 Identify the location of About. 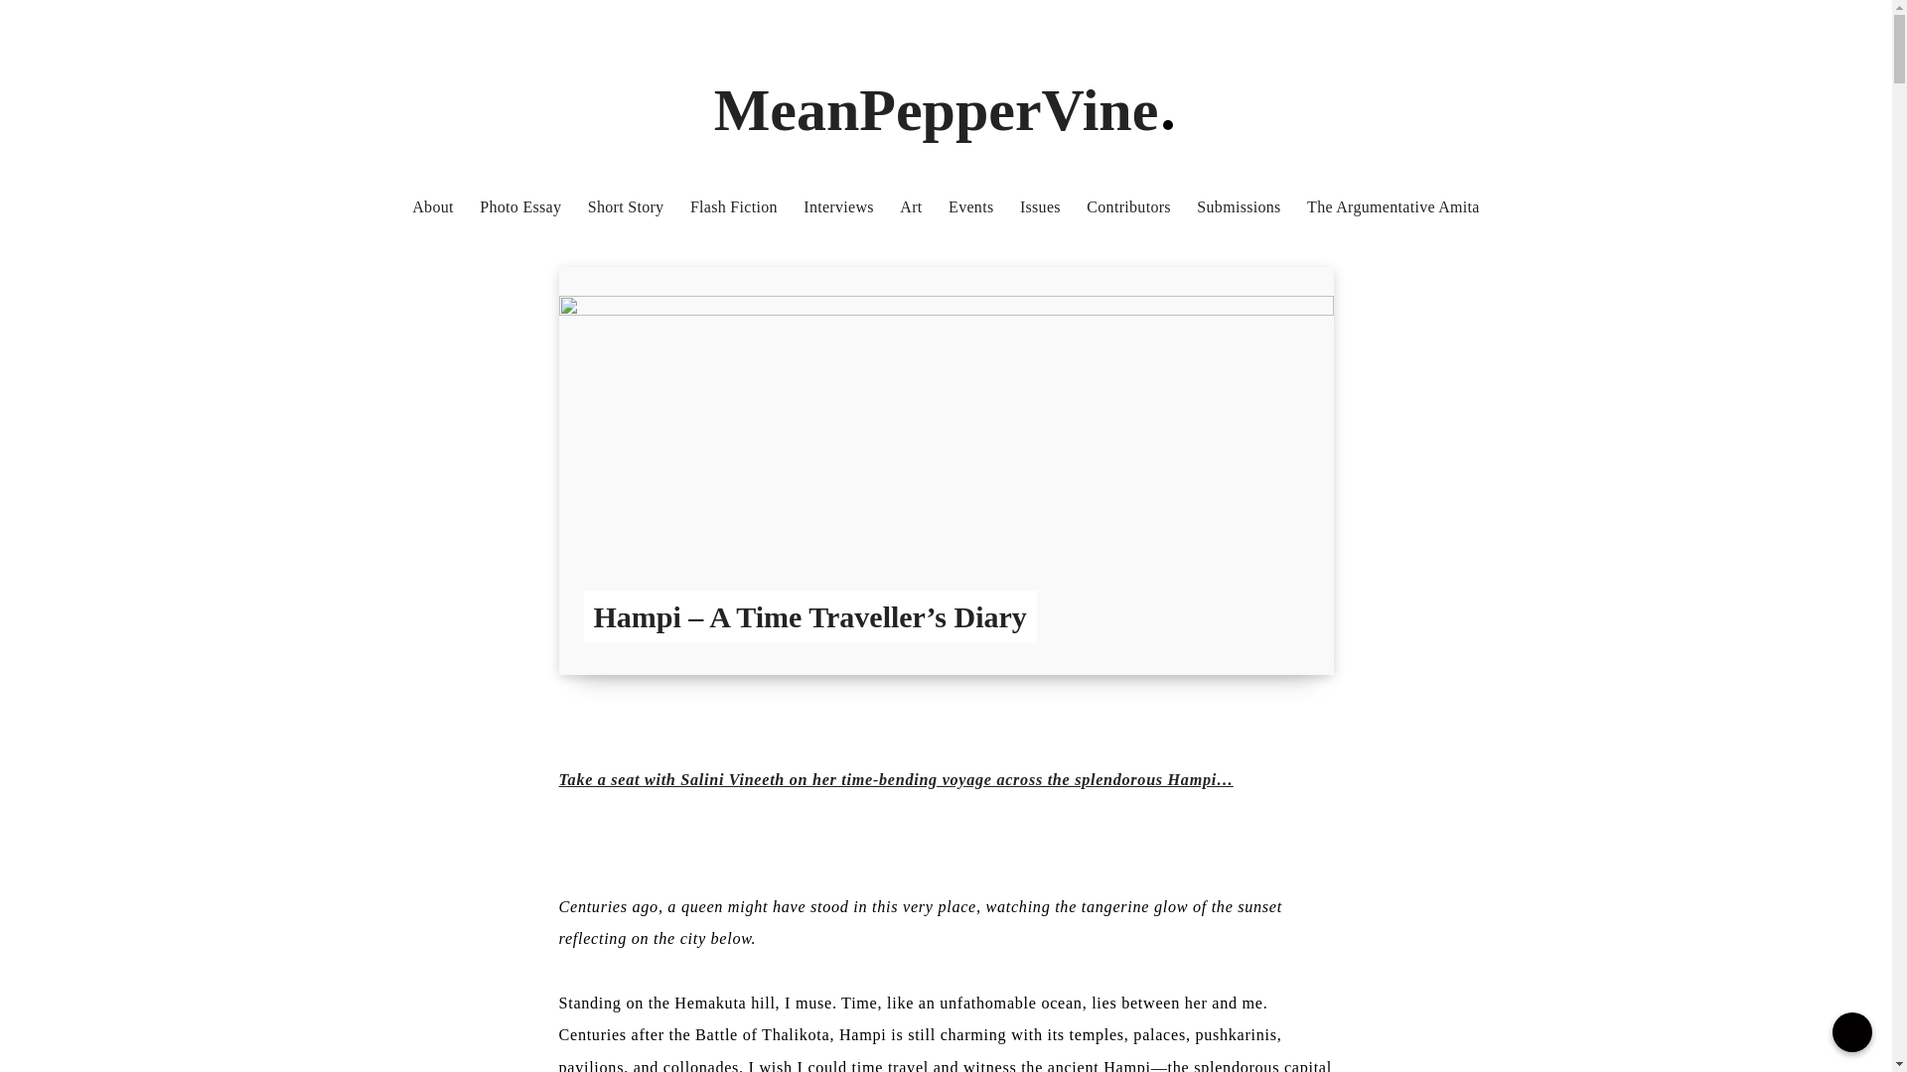
(432, 206).